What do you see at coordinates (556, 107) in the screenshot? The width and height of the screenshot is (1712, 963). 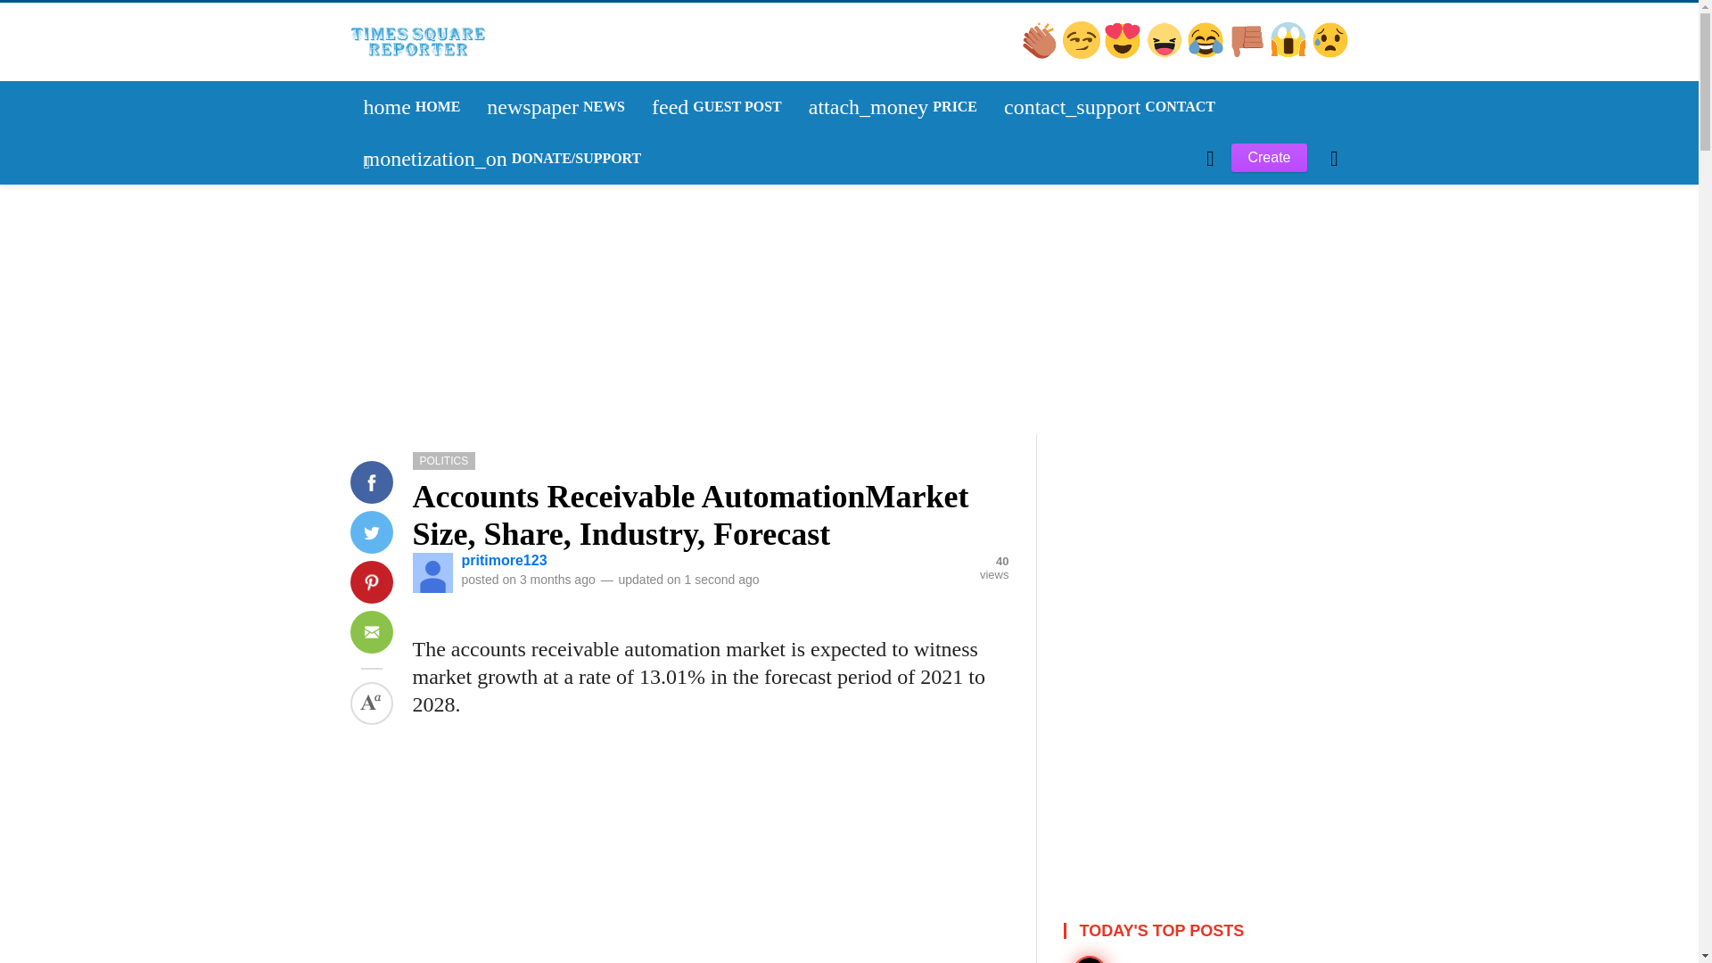 I see `sign up` at bounding box center [556, 107].